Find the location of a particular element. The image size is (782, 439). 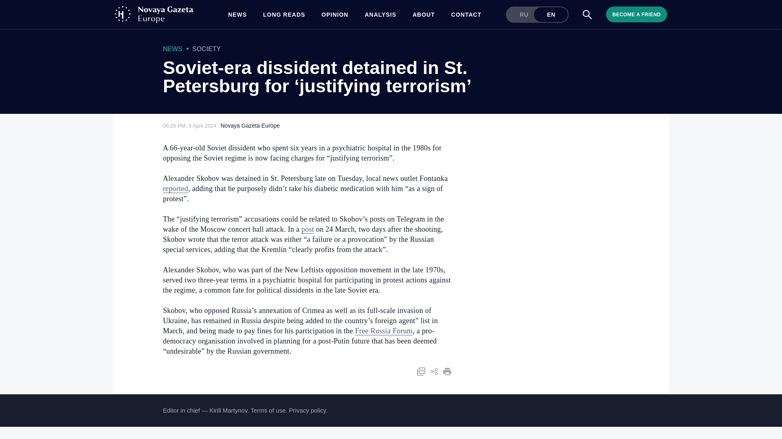

Novaya Gazeta Europe is located at coordinates (250, 126).